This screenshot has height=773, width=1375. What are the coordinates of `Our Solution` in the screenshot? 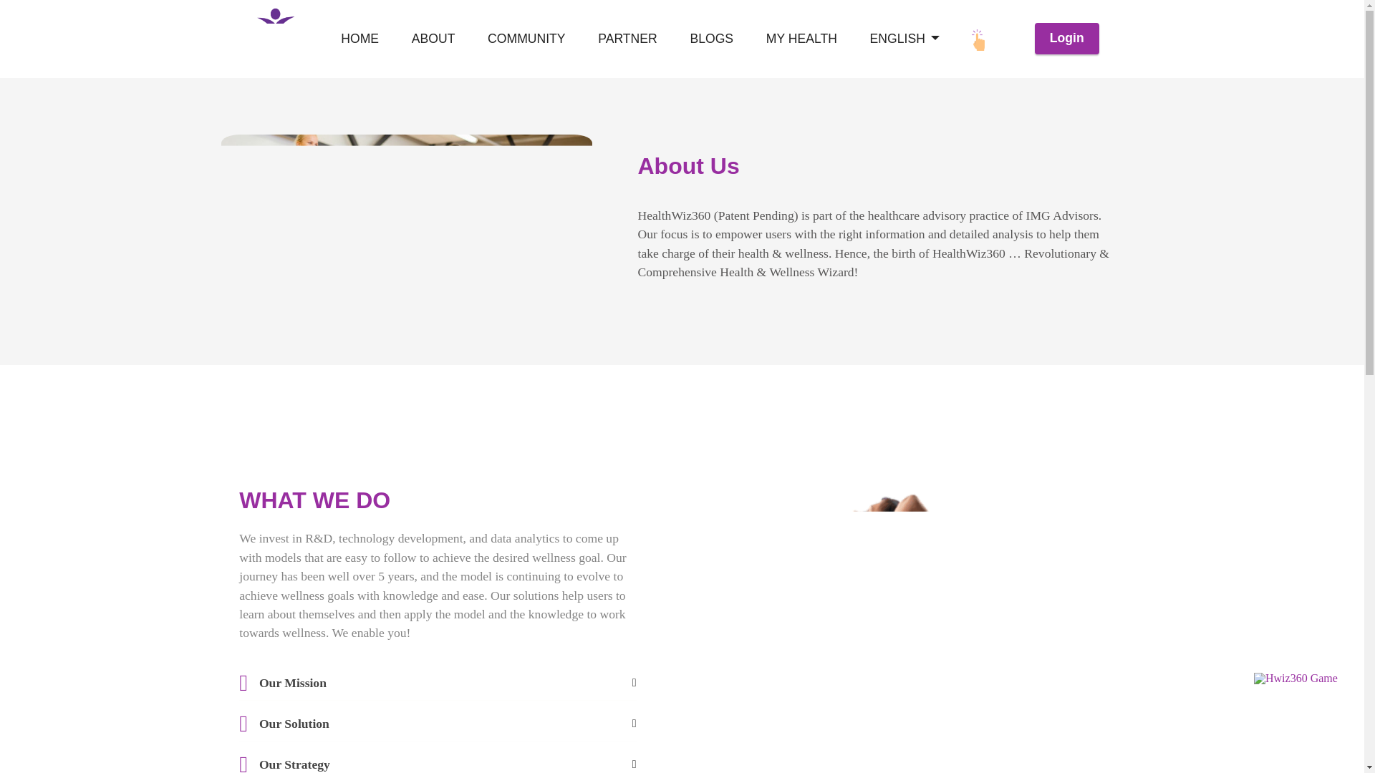 It's located at (448, 723).